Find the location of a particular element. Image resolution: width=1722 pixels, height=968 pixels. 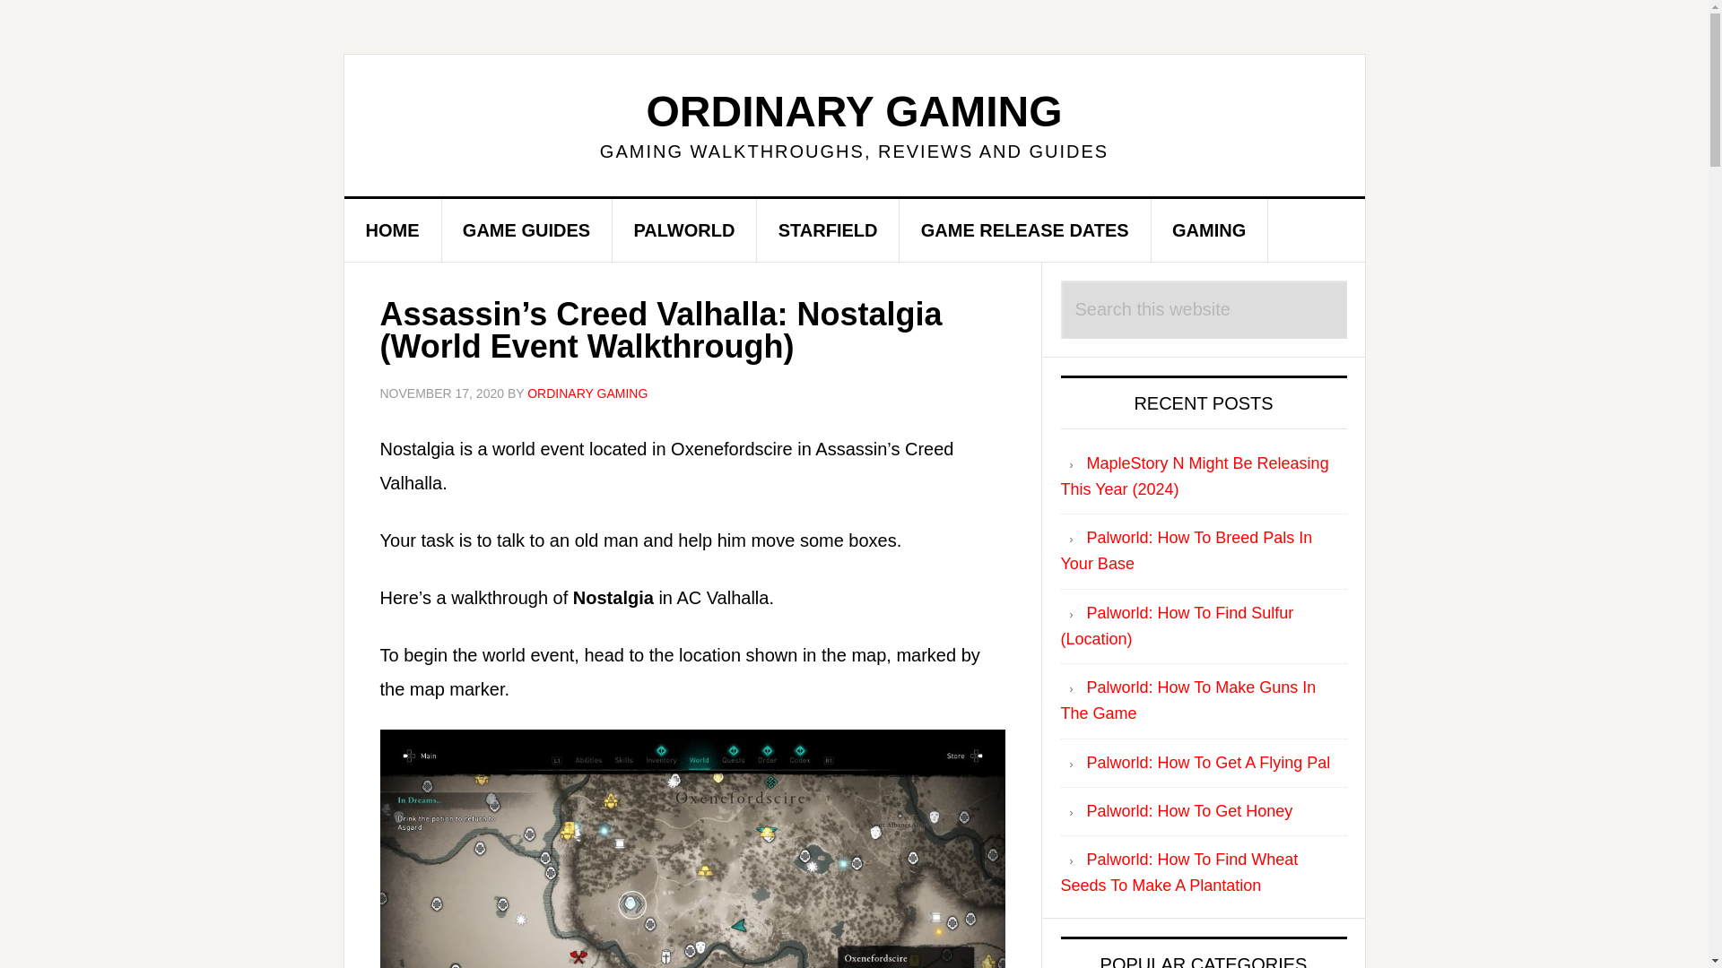

Palworld: How To Get A Flying Pal is located at coordinates (1209, 762).